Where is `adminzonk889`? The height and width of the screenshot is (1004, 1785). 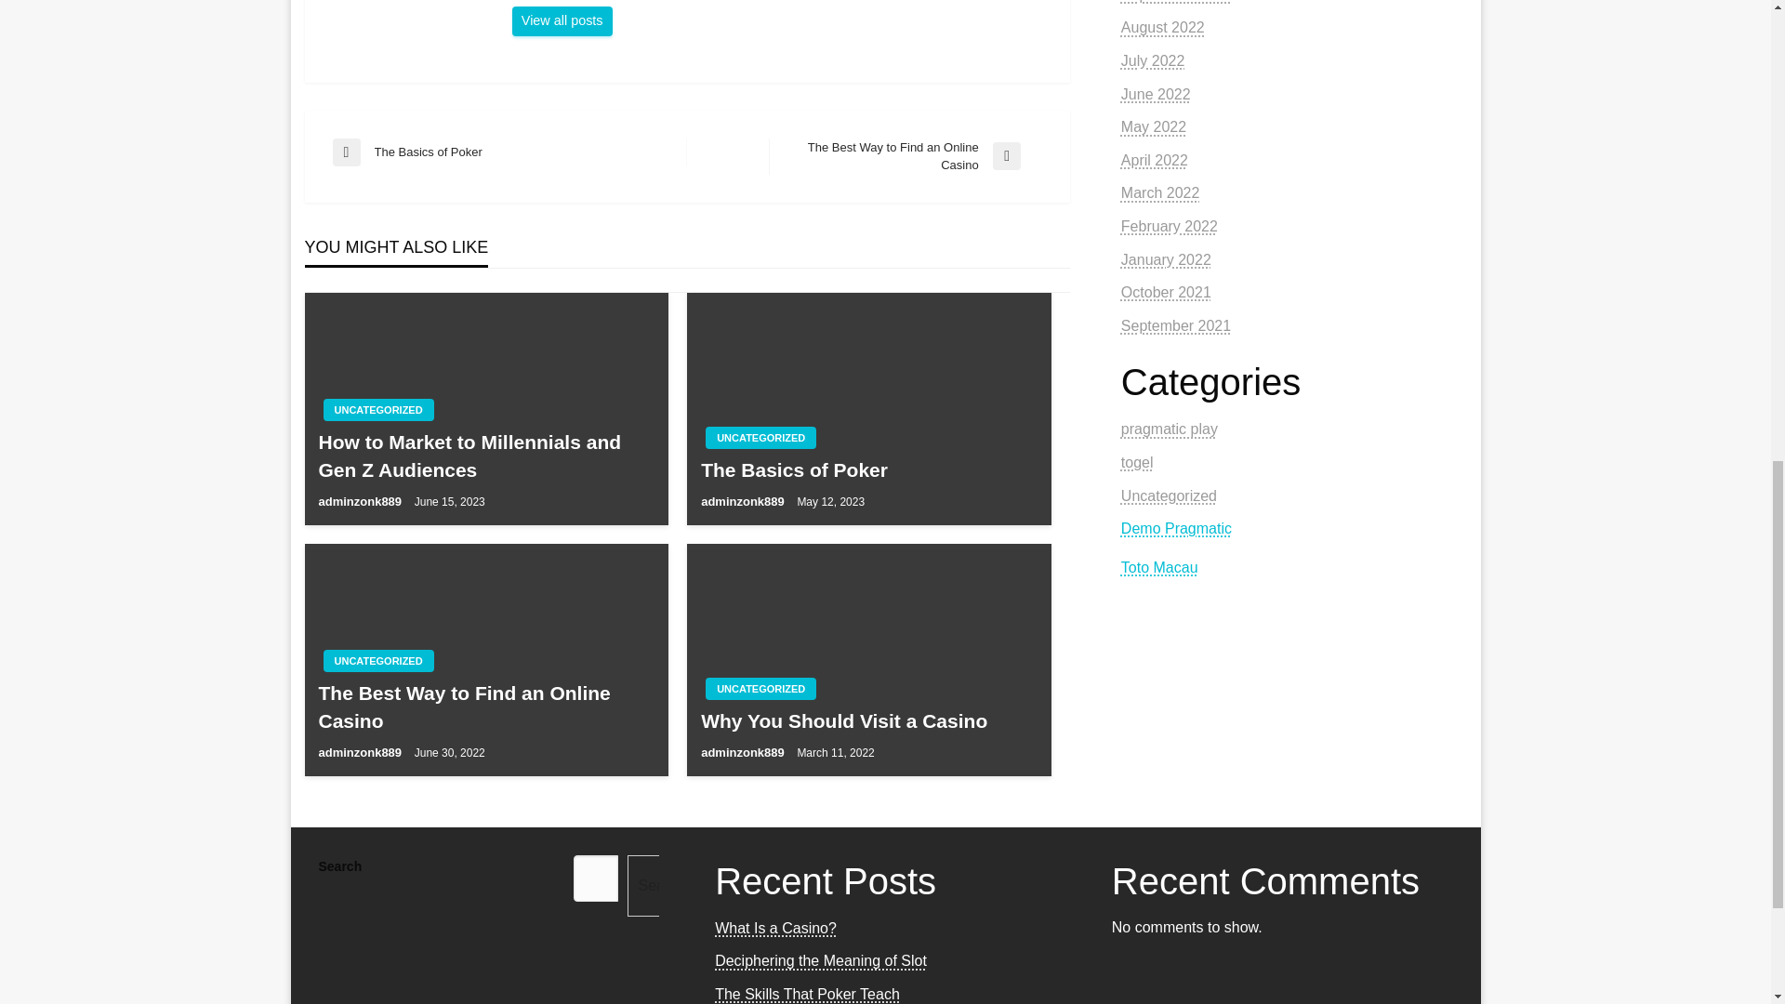 adminzonk889 is located at coordinates (906, 156).